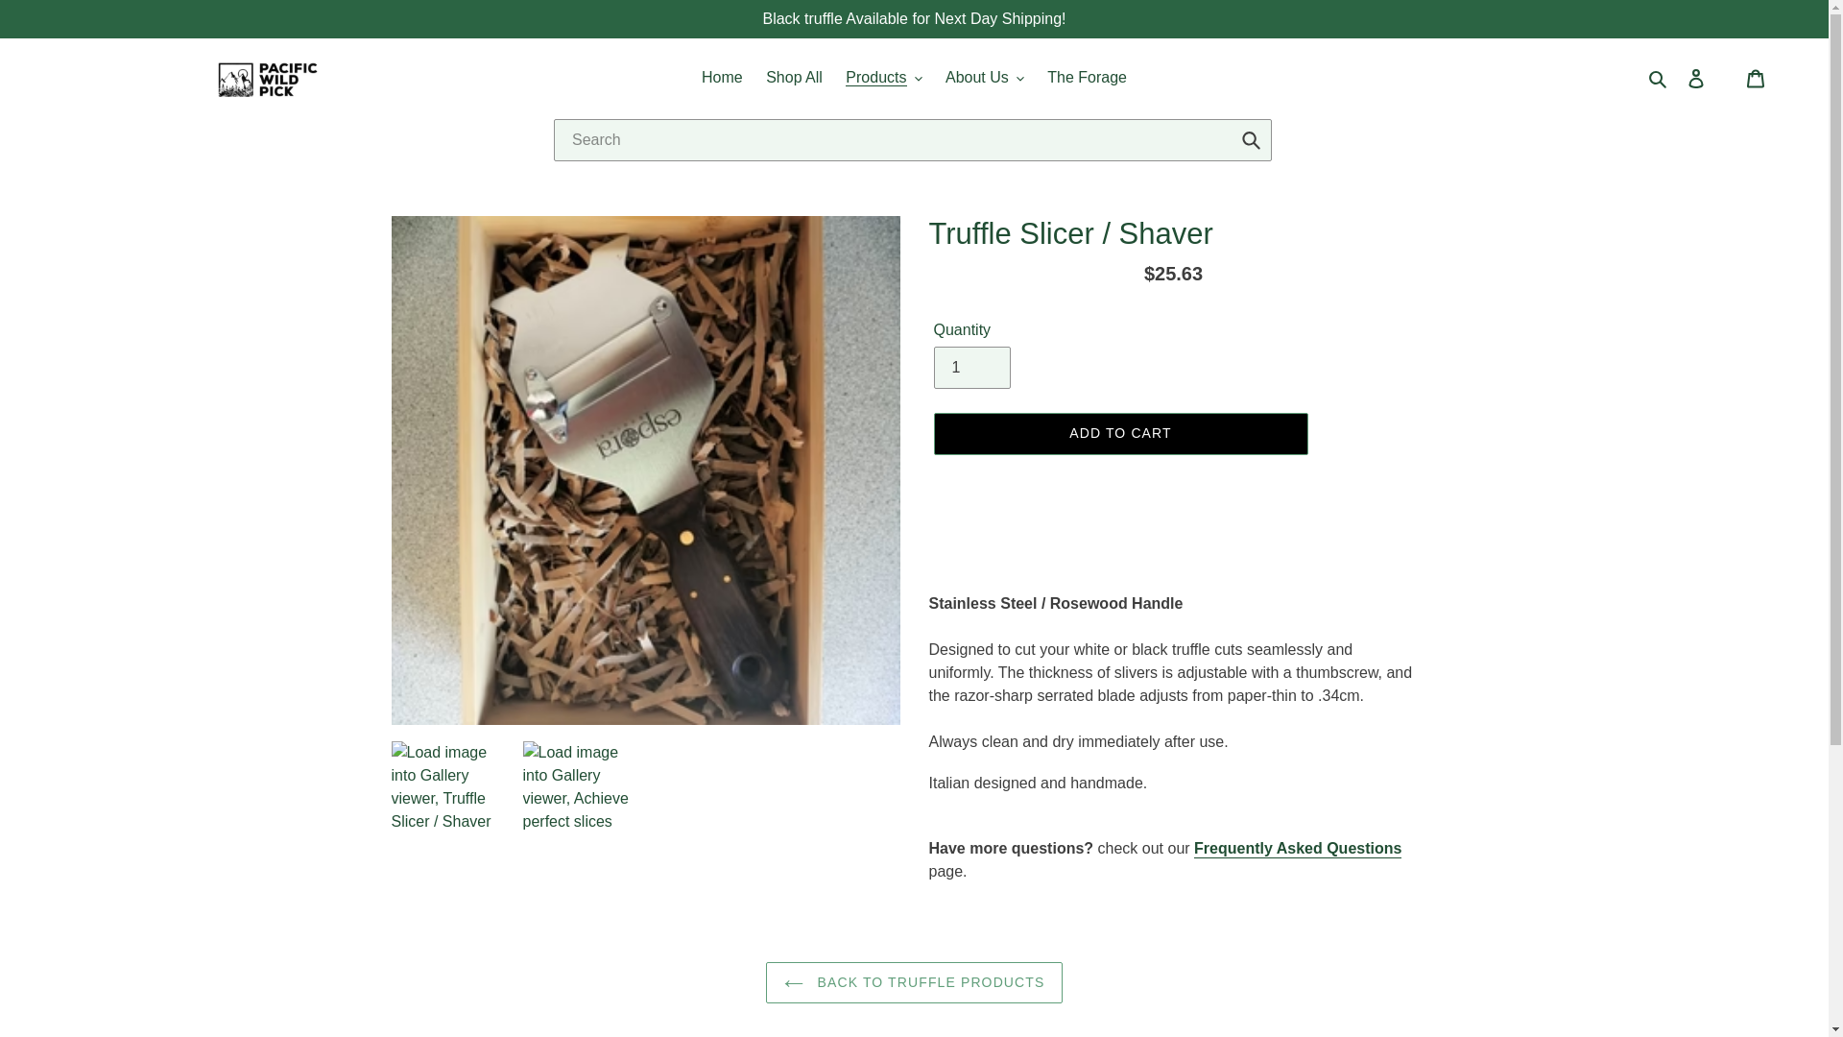 This screenshot has width=1843, height=1037. I want to click on FAQ page, so click(1298, 849).